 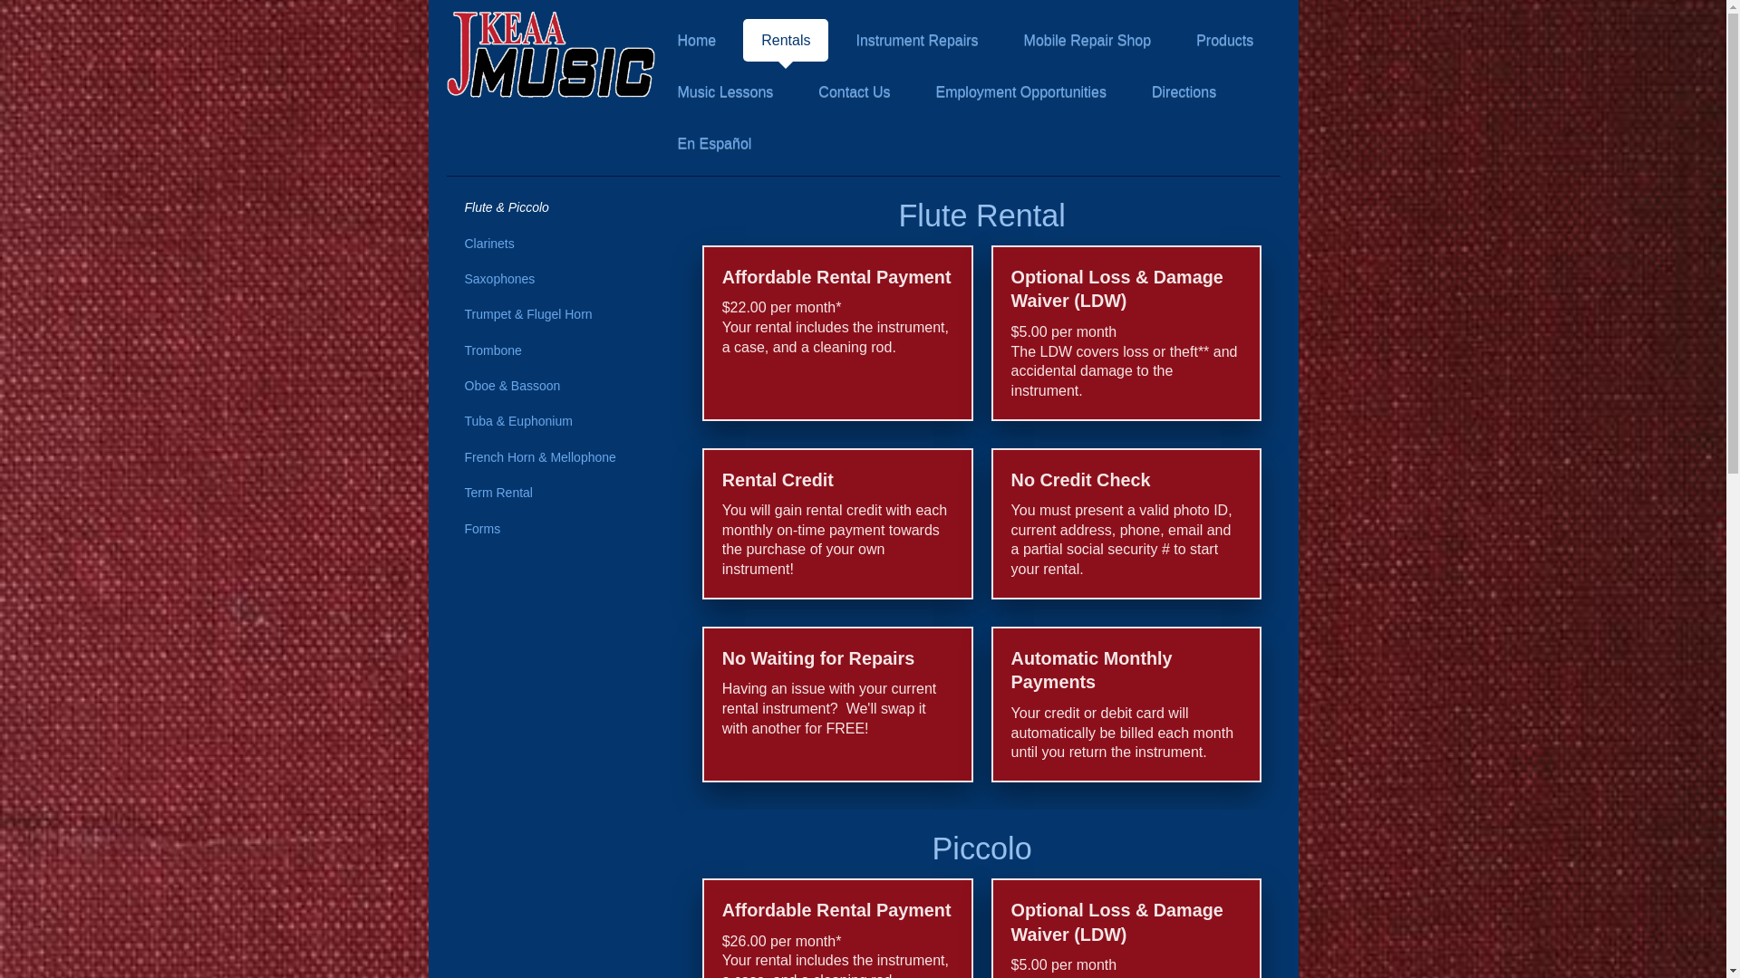 I want to click on Trombone, so click(x=556, y=350).